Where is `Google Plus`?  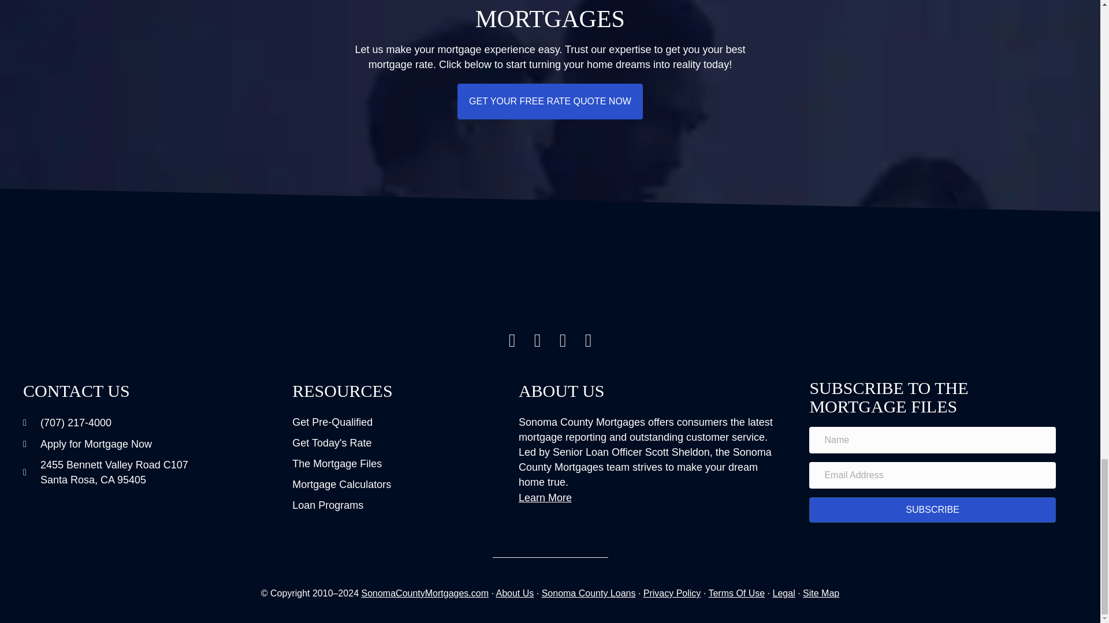 Google Plus is located at coordinates (563, 340).